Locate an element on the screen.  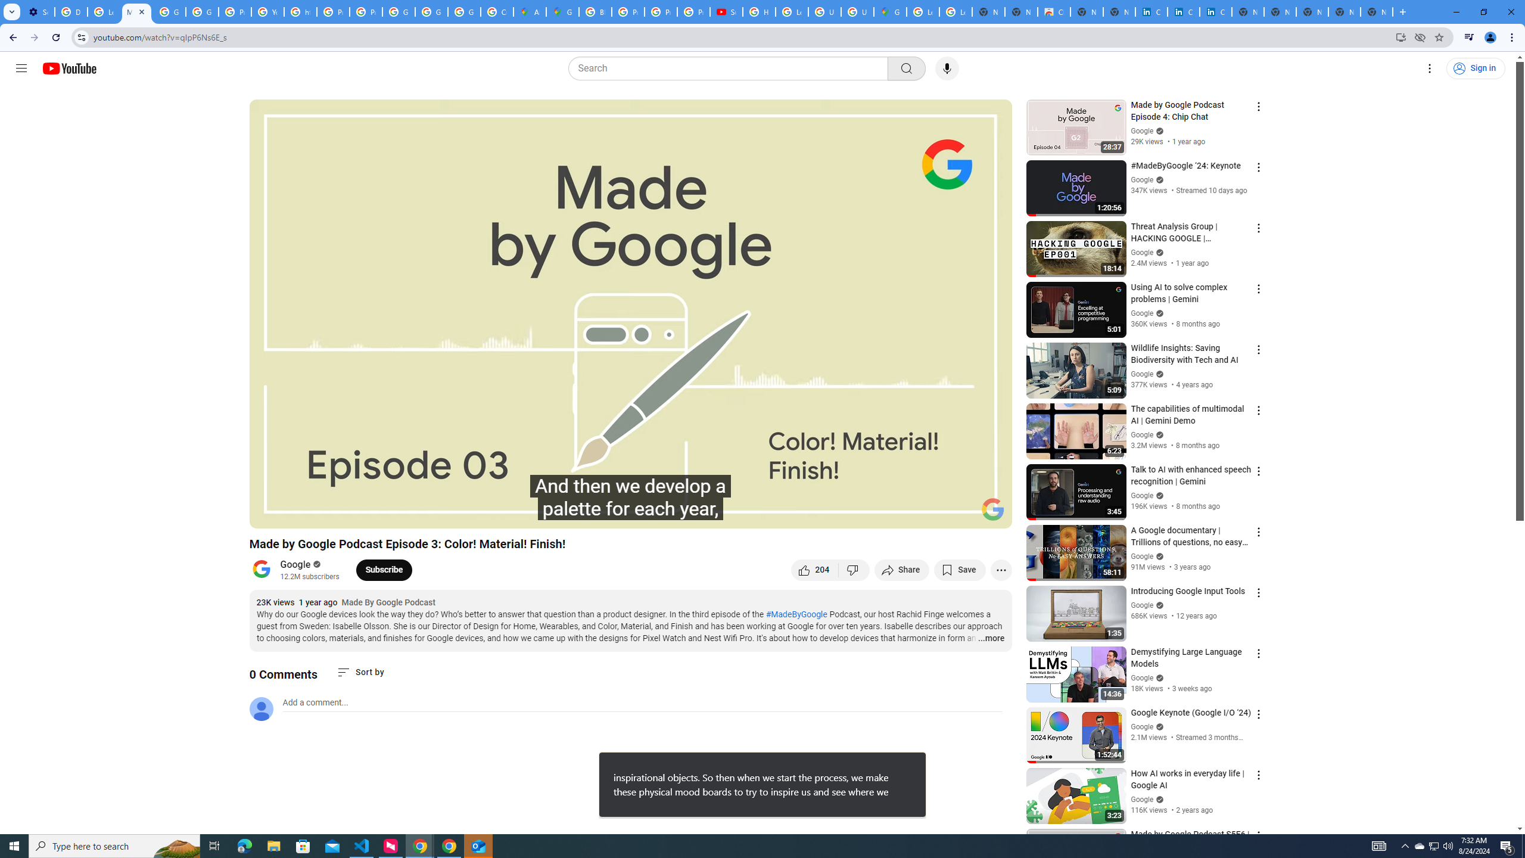
Google Account Help is located at coordinates (202, 12).